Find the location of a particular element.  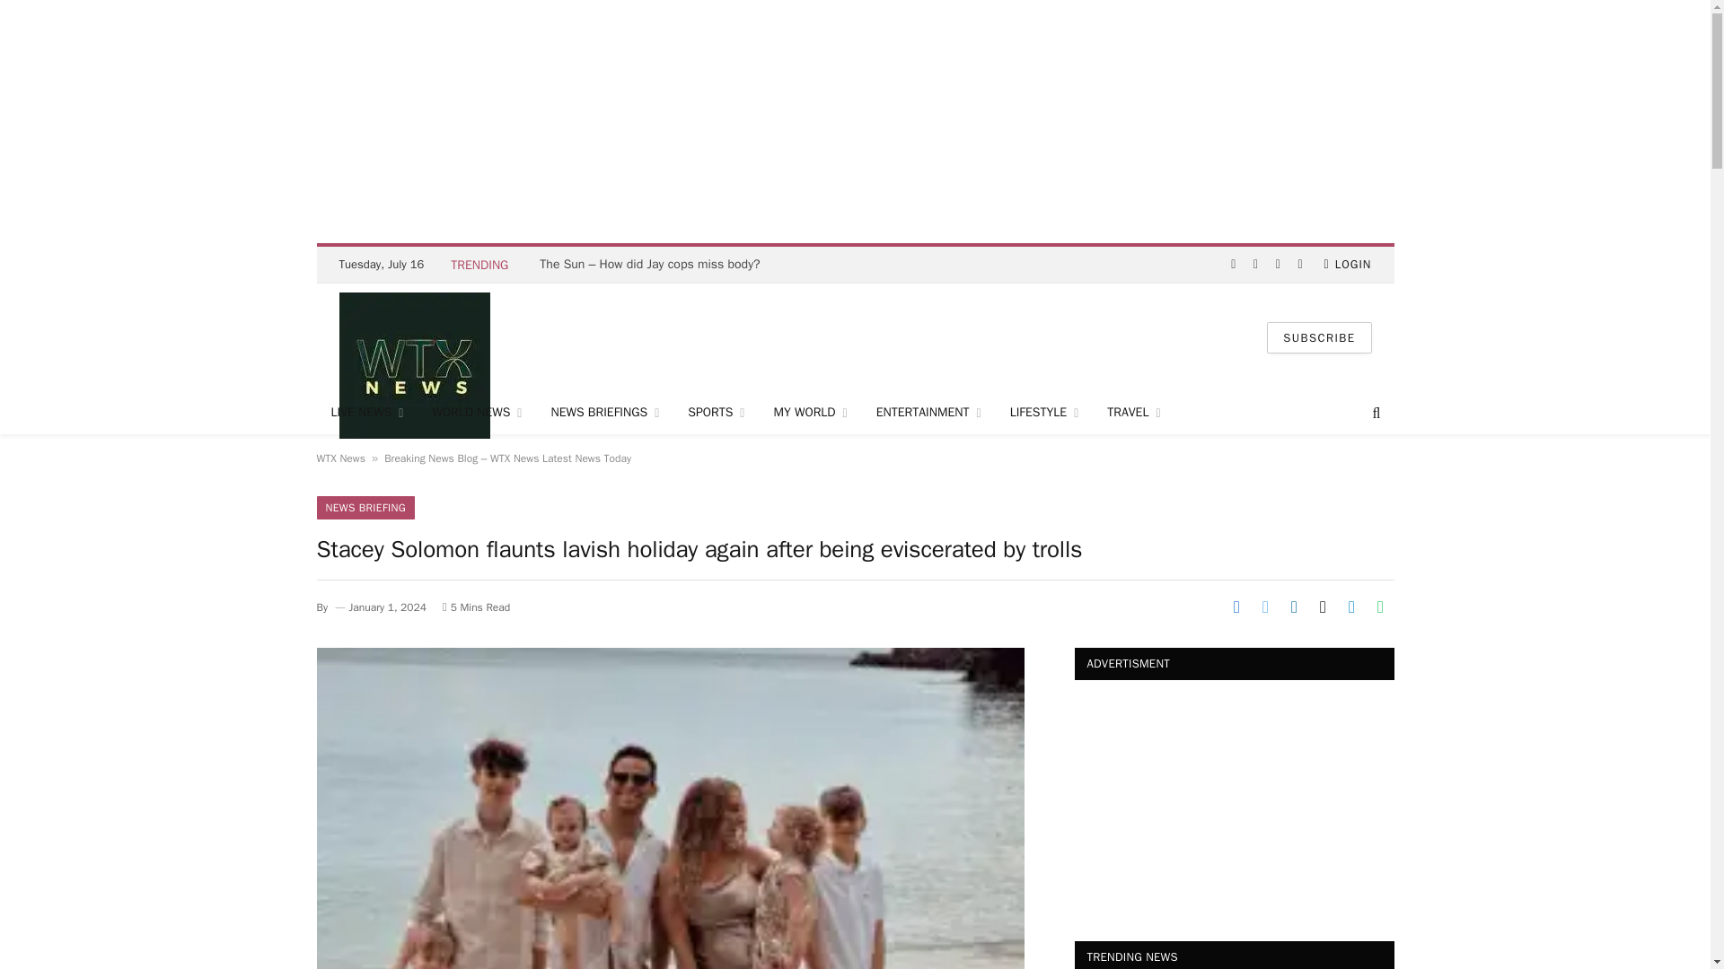

News of the world is located at coordinates (476, 413).